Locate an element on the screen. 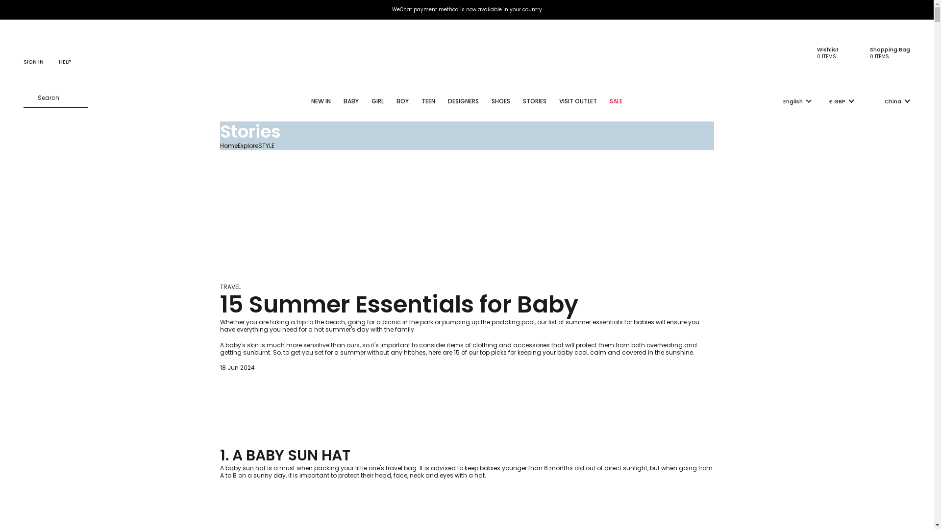  VISIT OUTLET is located at coordinates (616, 101).